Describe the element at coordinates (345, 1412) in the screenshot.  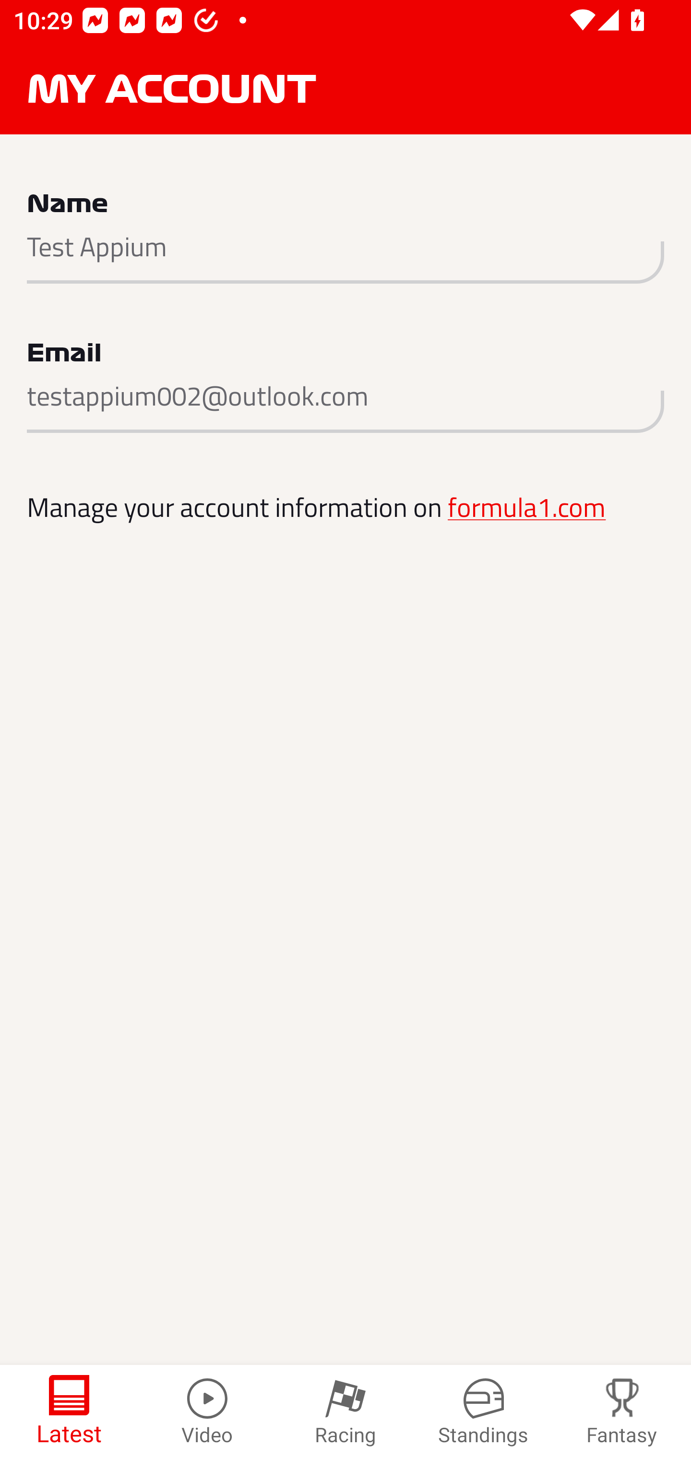
I see `Racing` at that location.